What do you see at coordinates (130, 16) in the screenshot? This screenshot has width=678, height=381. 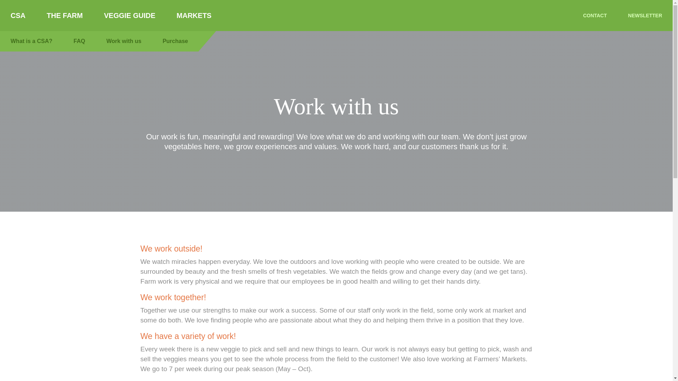 I see `VEGGIE GUIDE` at bounding box center [130, 16].